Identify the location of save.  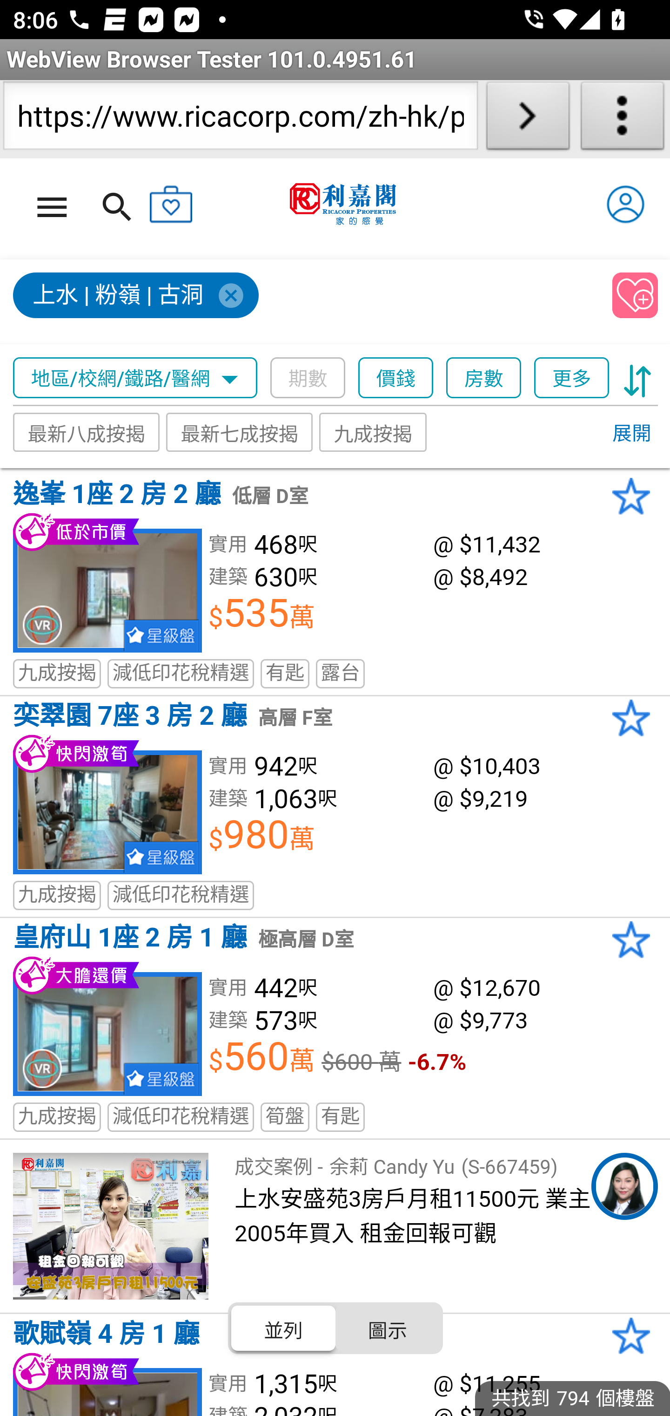
(636, 296).